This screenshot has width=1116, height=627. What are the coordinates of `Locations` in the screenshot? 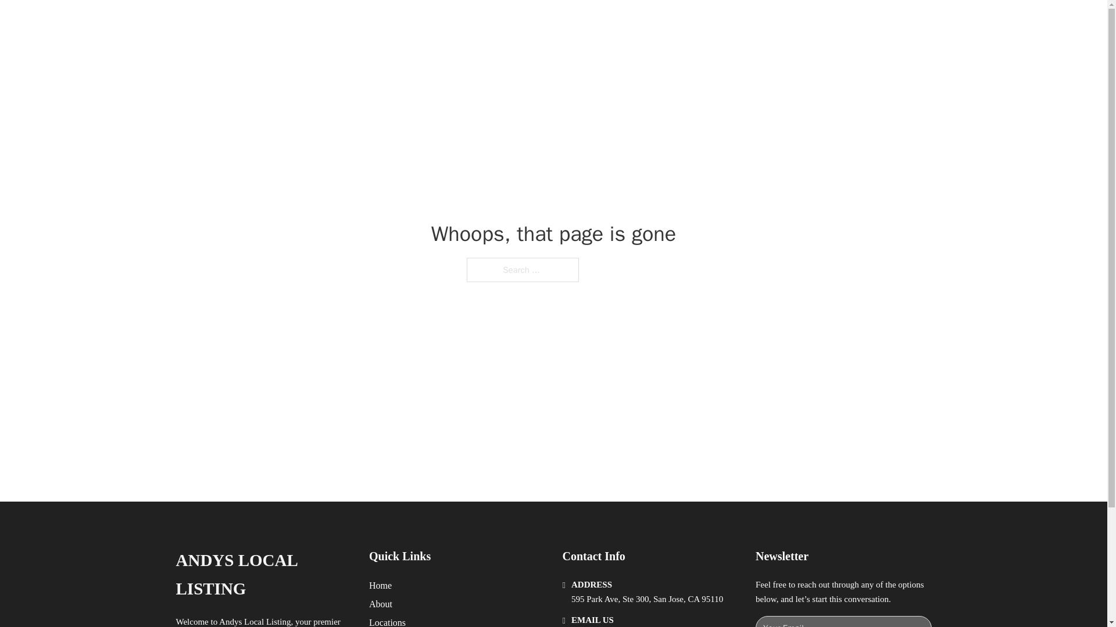 It's located at (387, 621).